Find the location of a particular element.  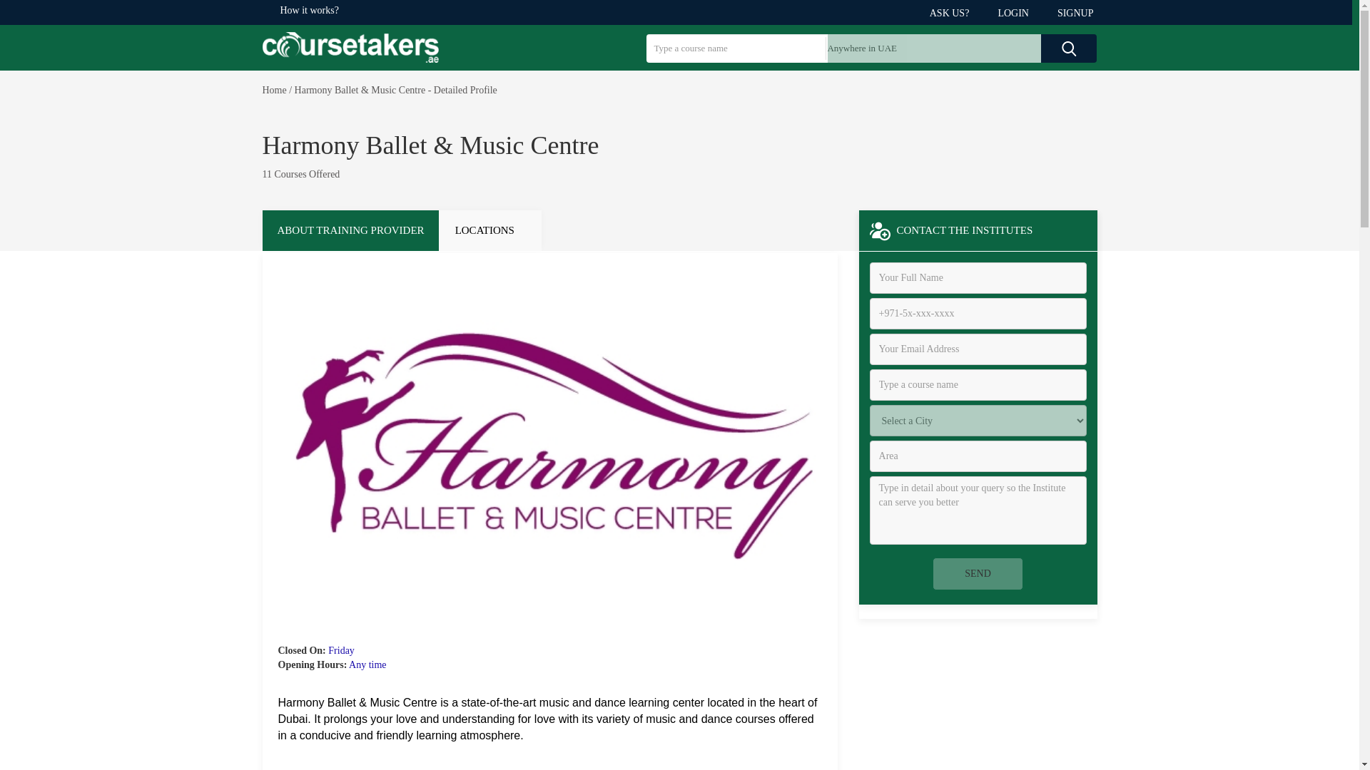

LOCATIONS is located at coordinates (490, 230).